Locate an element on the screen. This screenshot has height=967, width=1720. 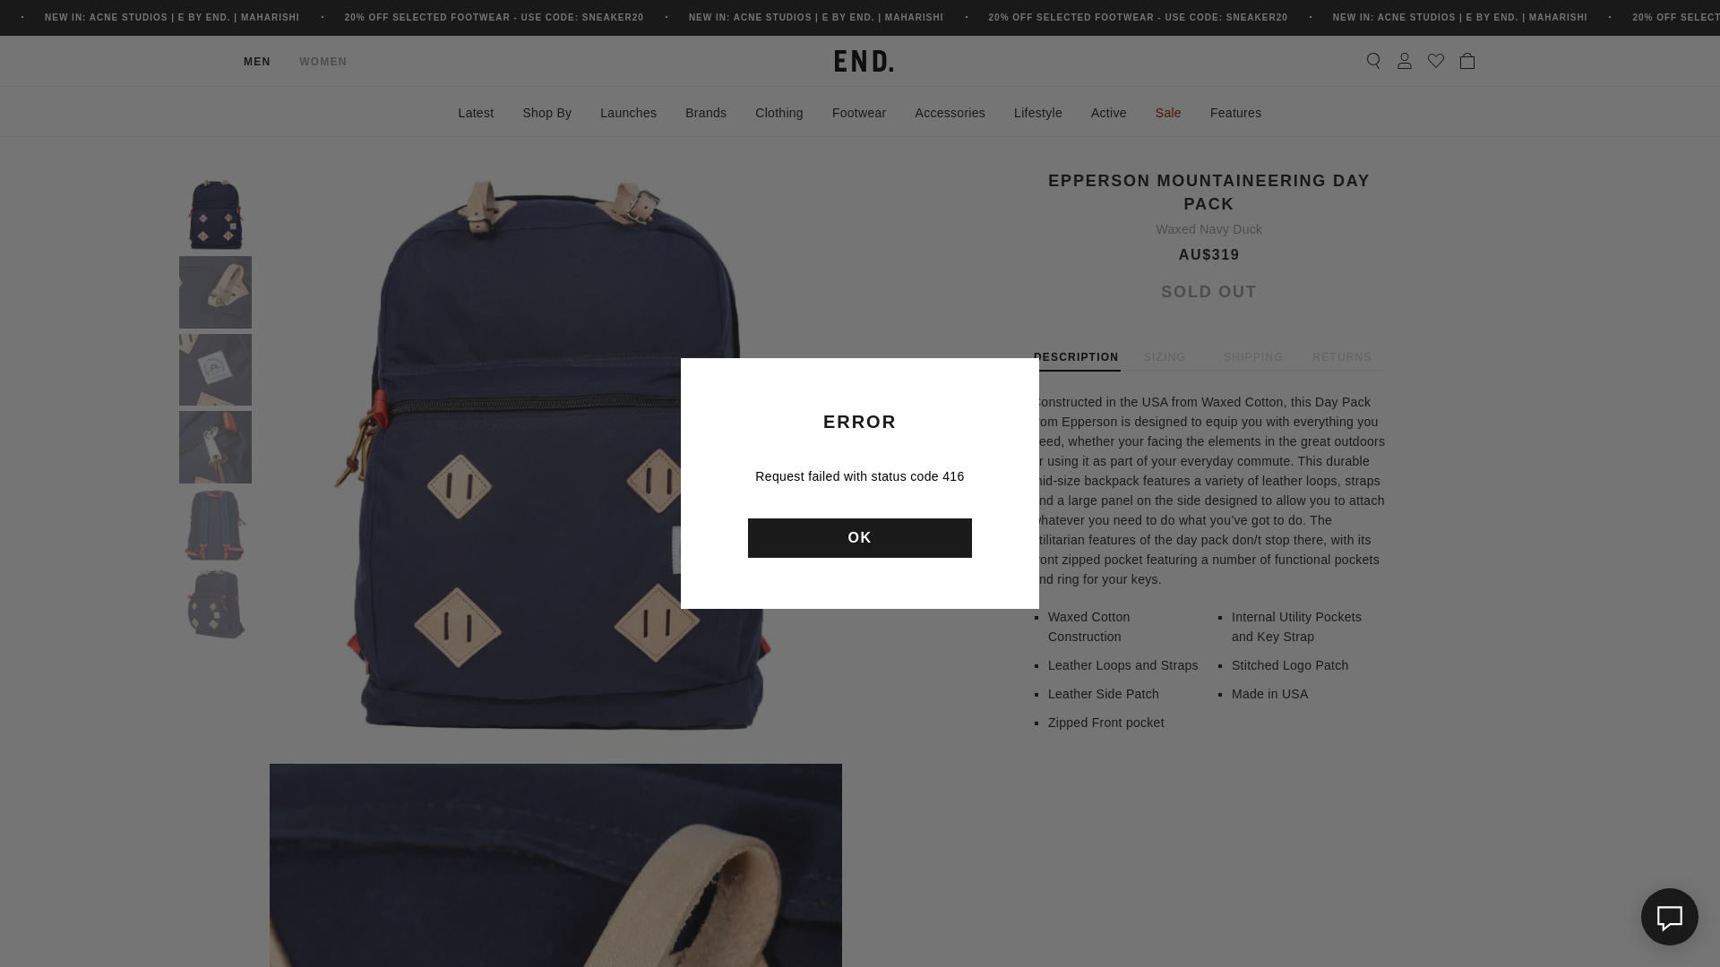
WOMEN is located at coordinates (322, 61).